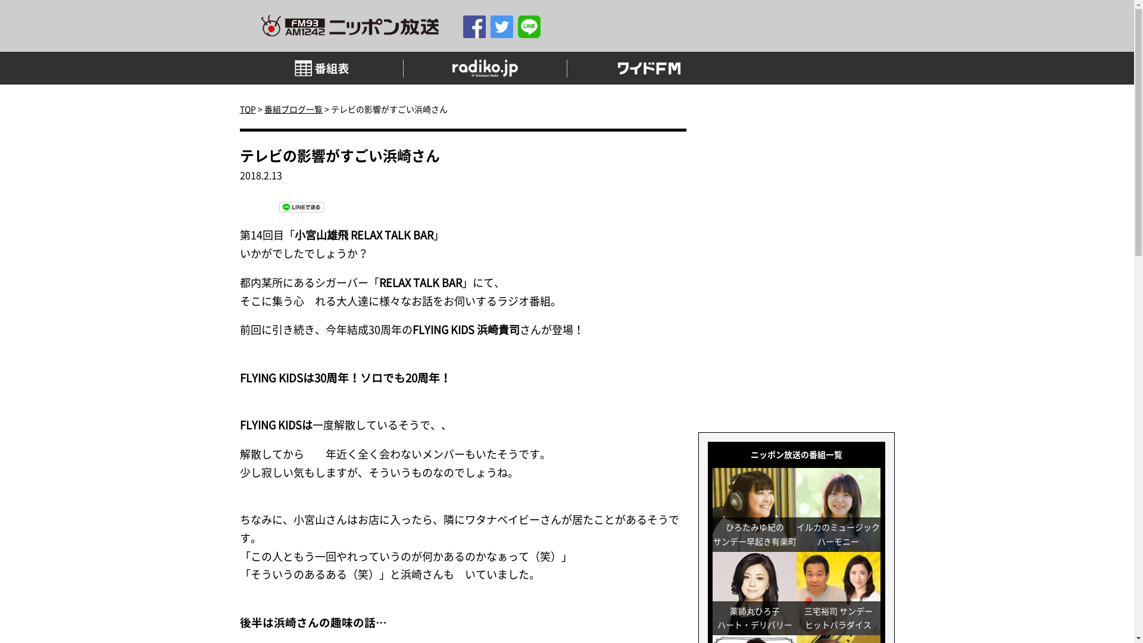  I want to click on Tweet, so click(260, 202).